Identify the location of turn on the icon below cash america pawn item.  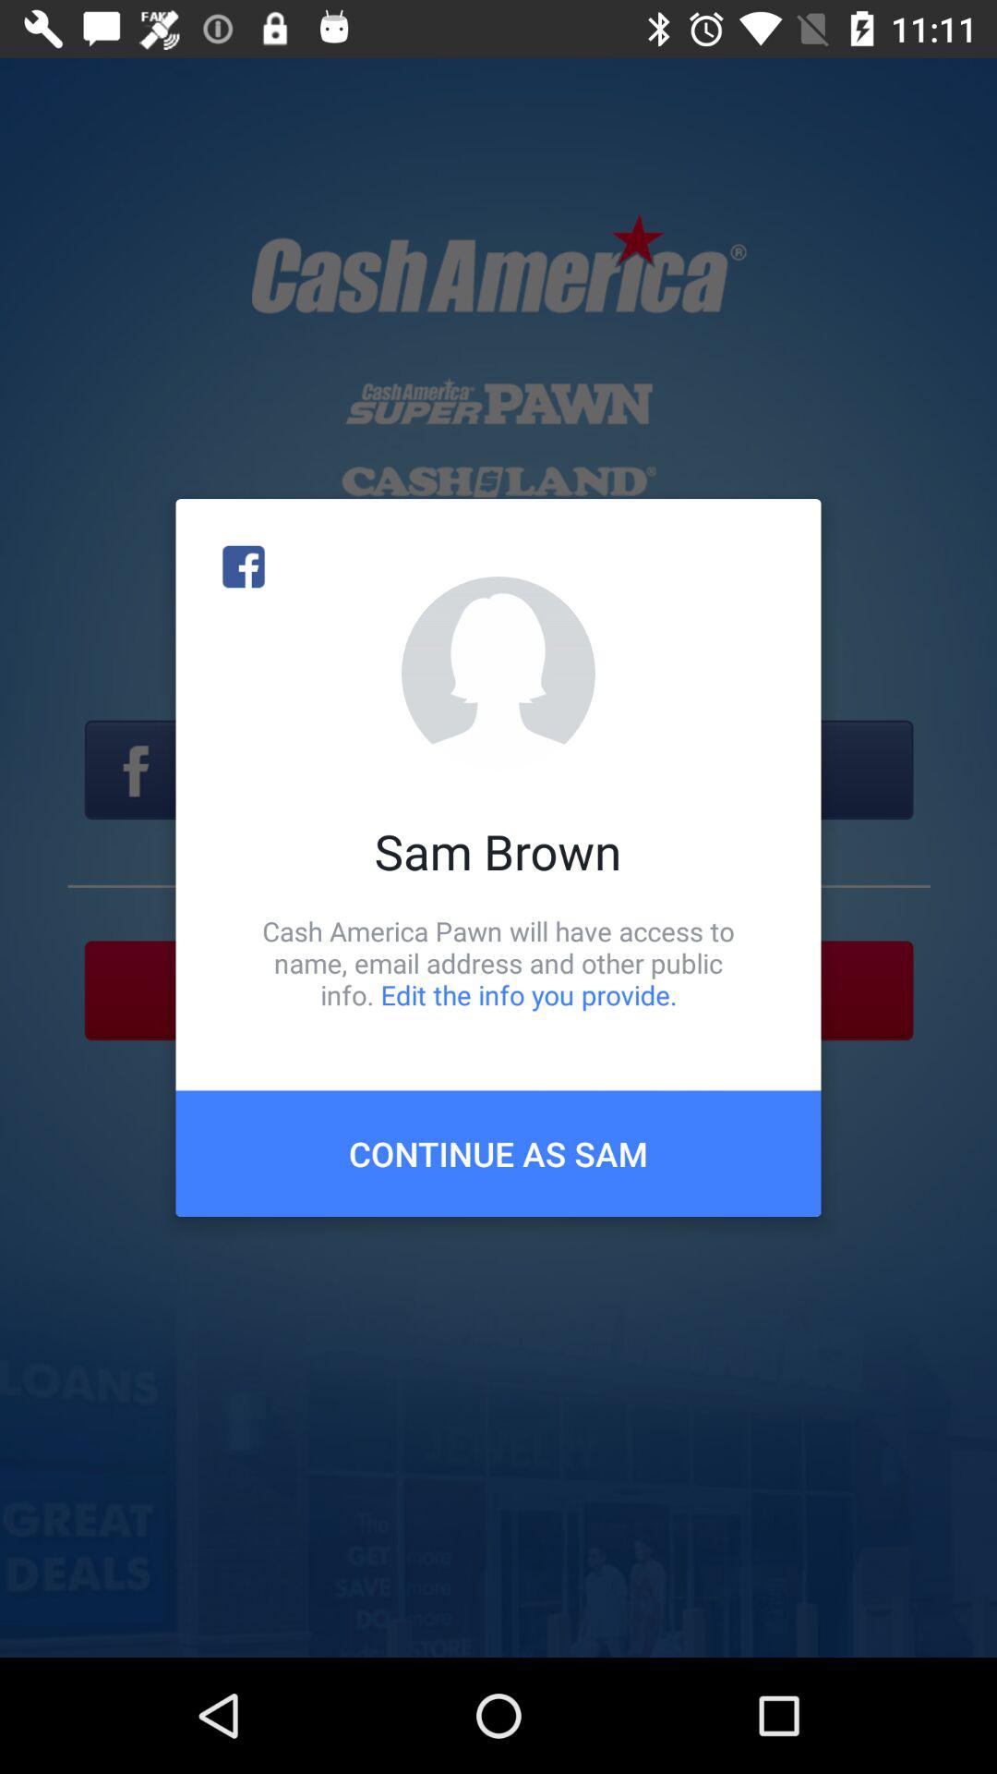
(498, 1153).